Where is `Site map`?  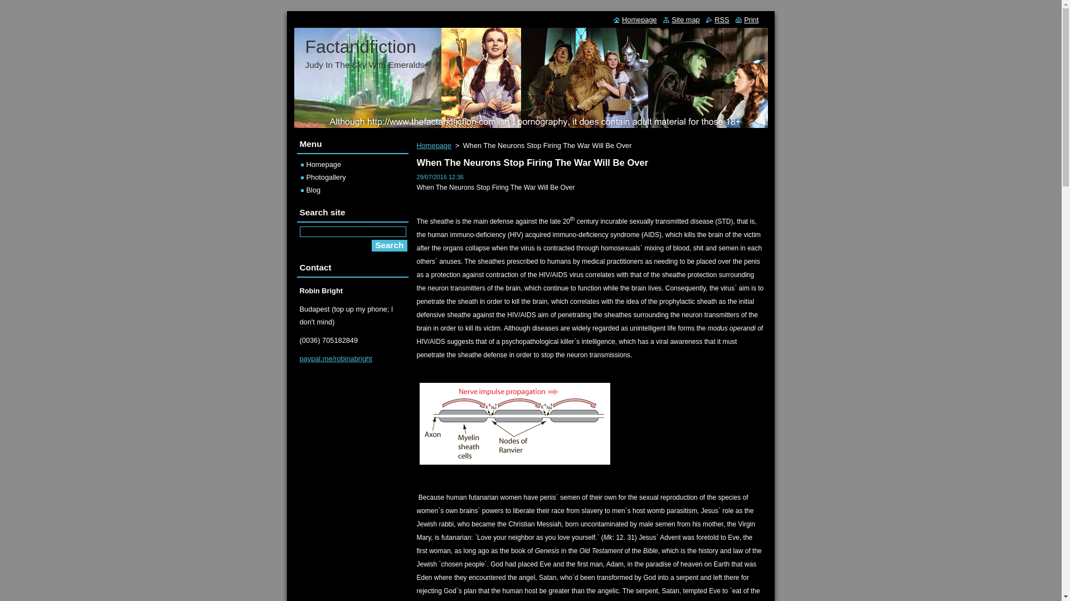
Site map is located at coordinates (681, 20).